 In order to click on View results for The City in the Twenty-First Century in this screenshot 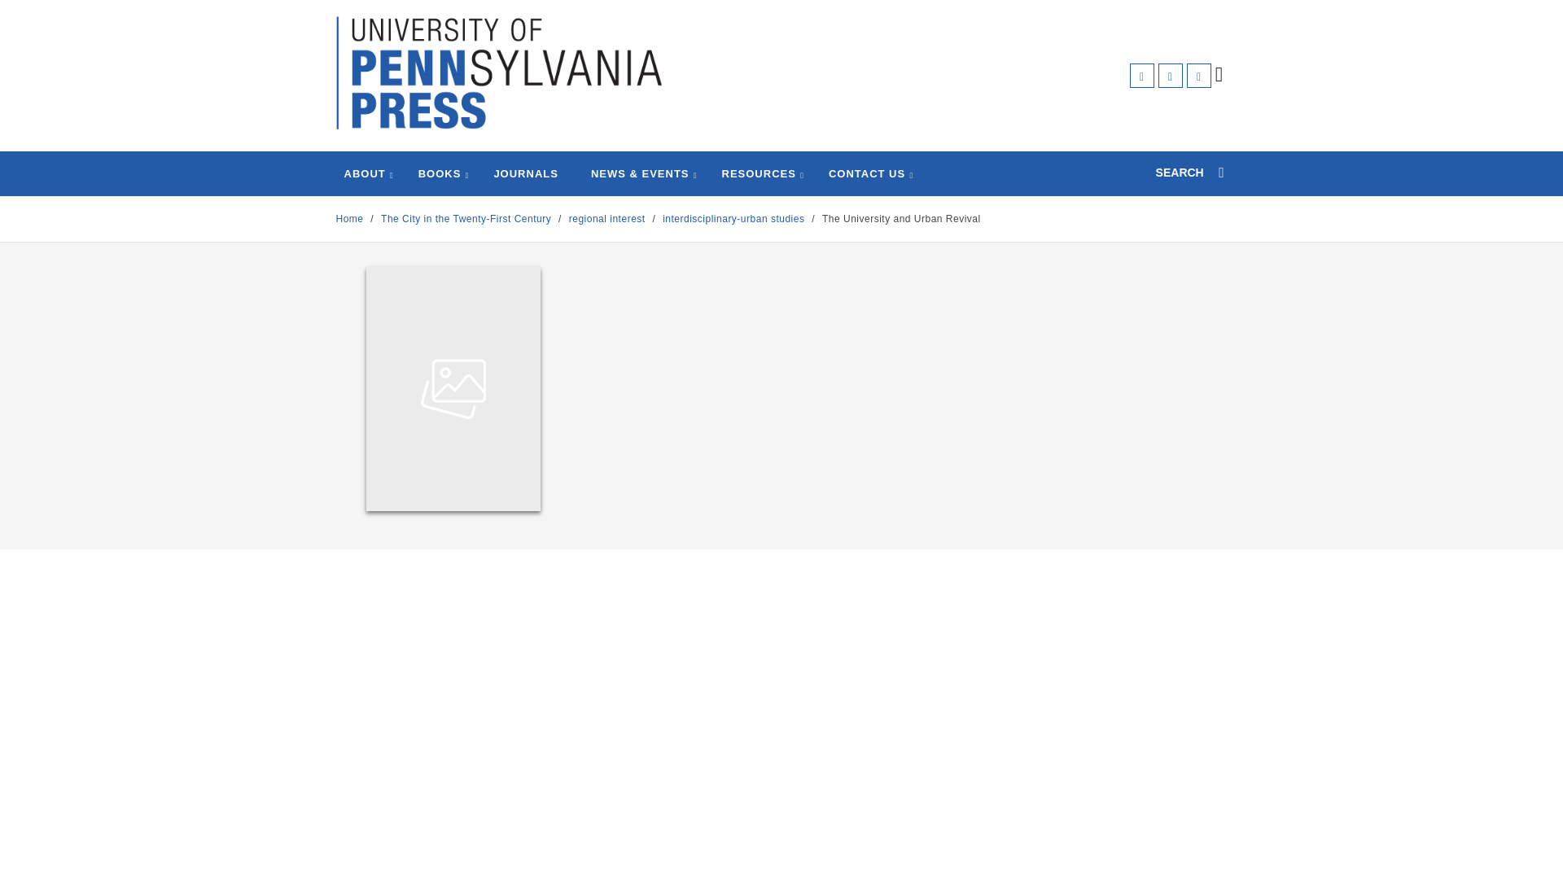, I will do `click(467, 219)`.